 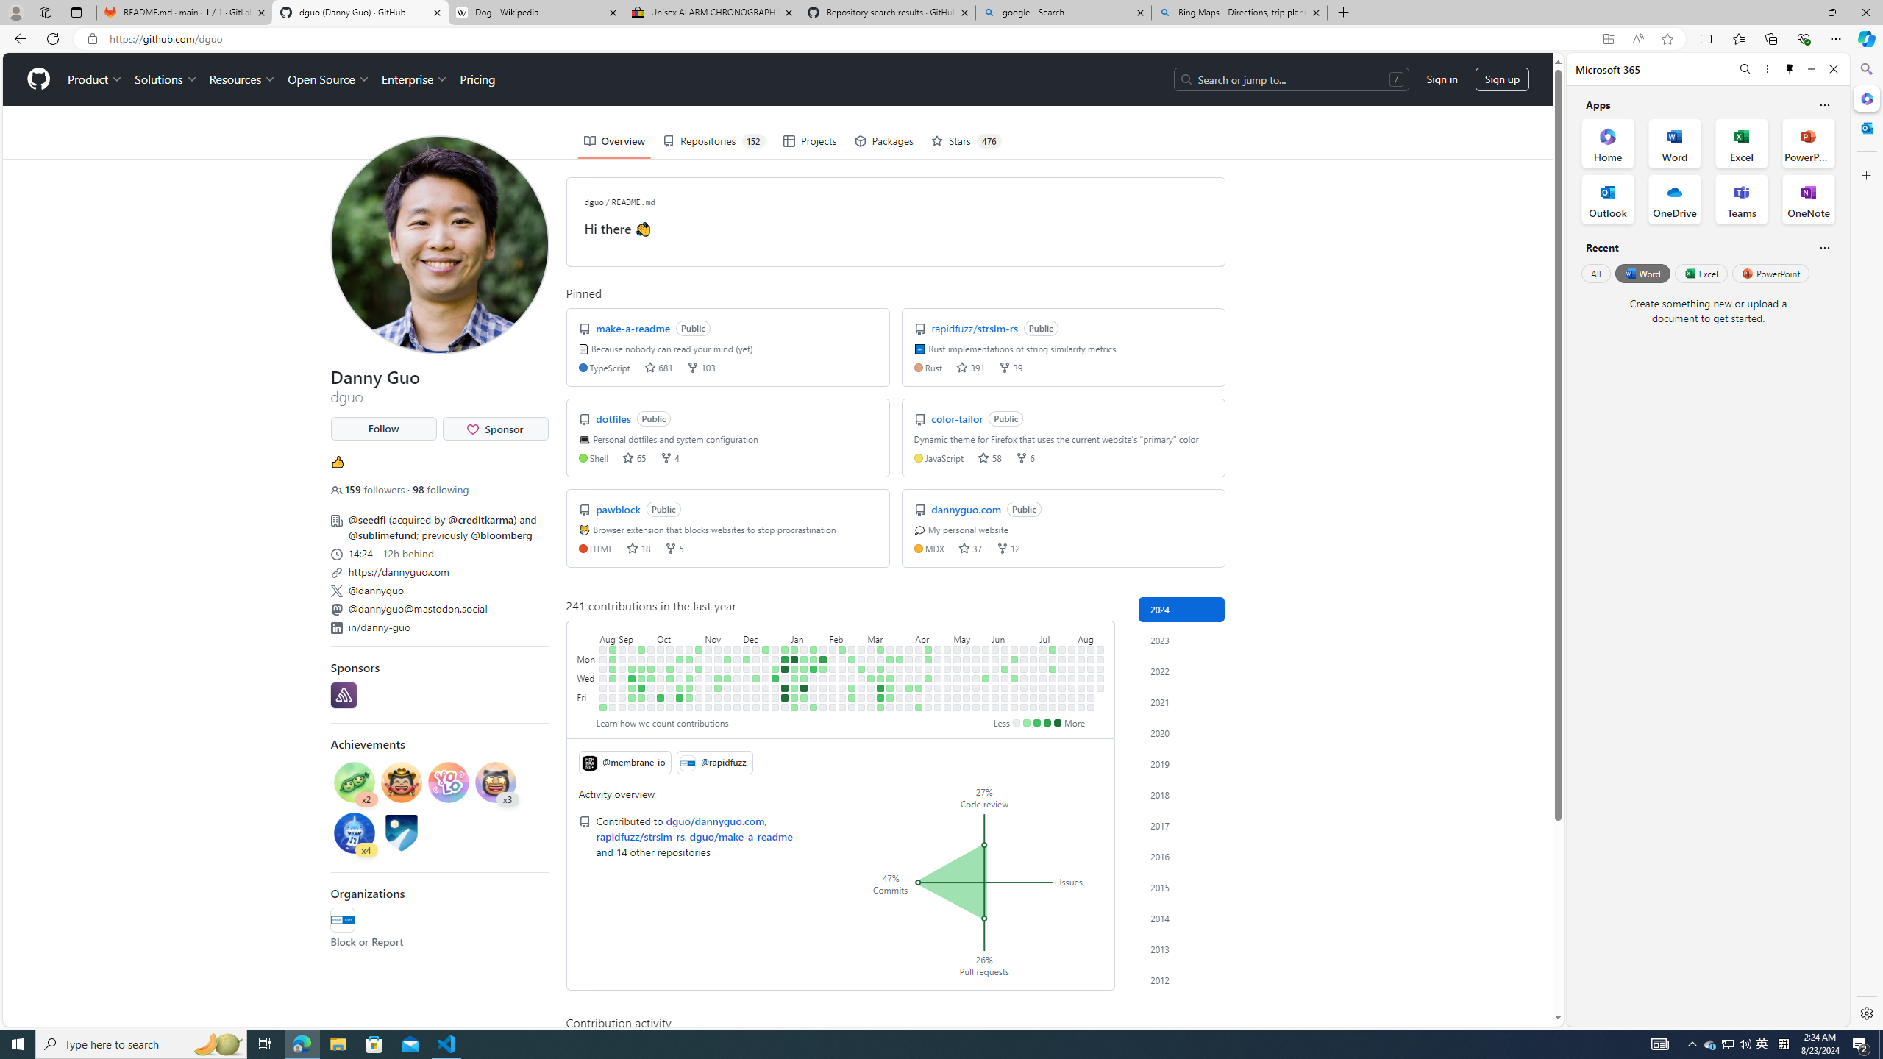 What do you see at coordinates (890, 668) in the screenshot?
I see `No contributions on March 19th.` at bounding box center [890, 668].